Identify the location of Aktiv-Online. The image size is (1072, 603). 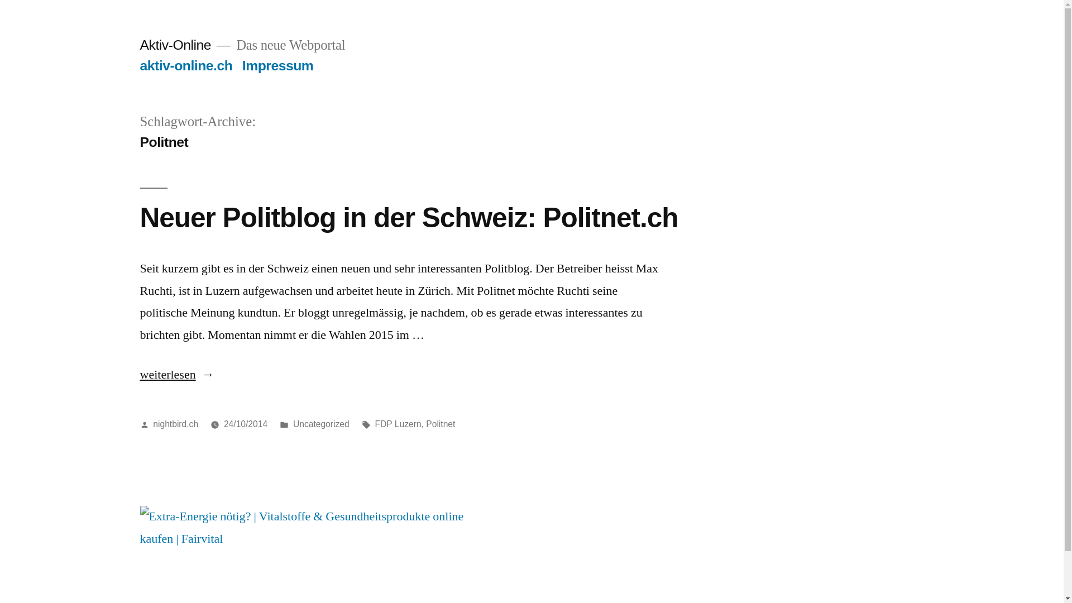
(175, 45).